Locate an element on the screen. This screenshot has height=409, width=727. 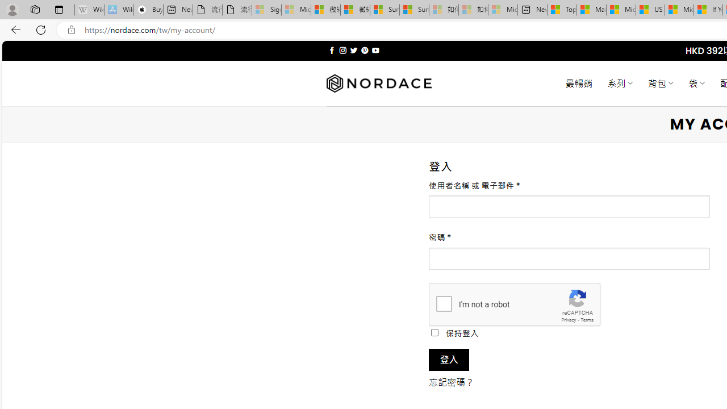
Follow on Twitter is located at coordinates (353, 50).